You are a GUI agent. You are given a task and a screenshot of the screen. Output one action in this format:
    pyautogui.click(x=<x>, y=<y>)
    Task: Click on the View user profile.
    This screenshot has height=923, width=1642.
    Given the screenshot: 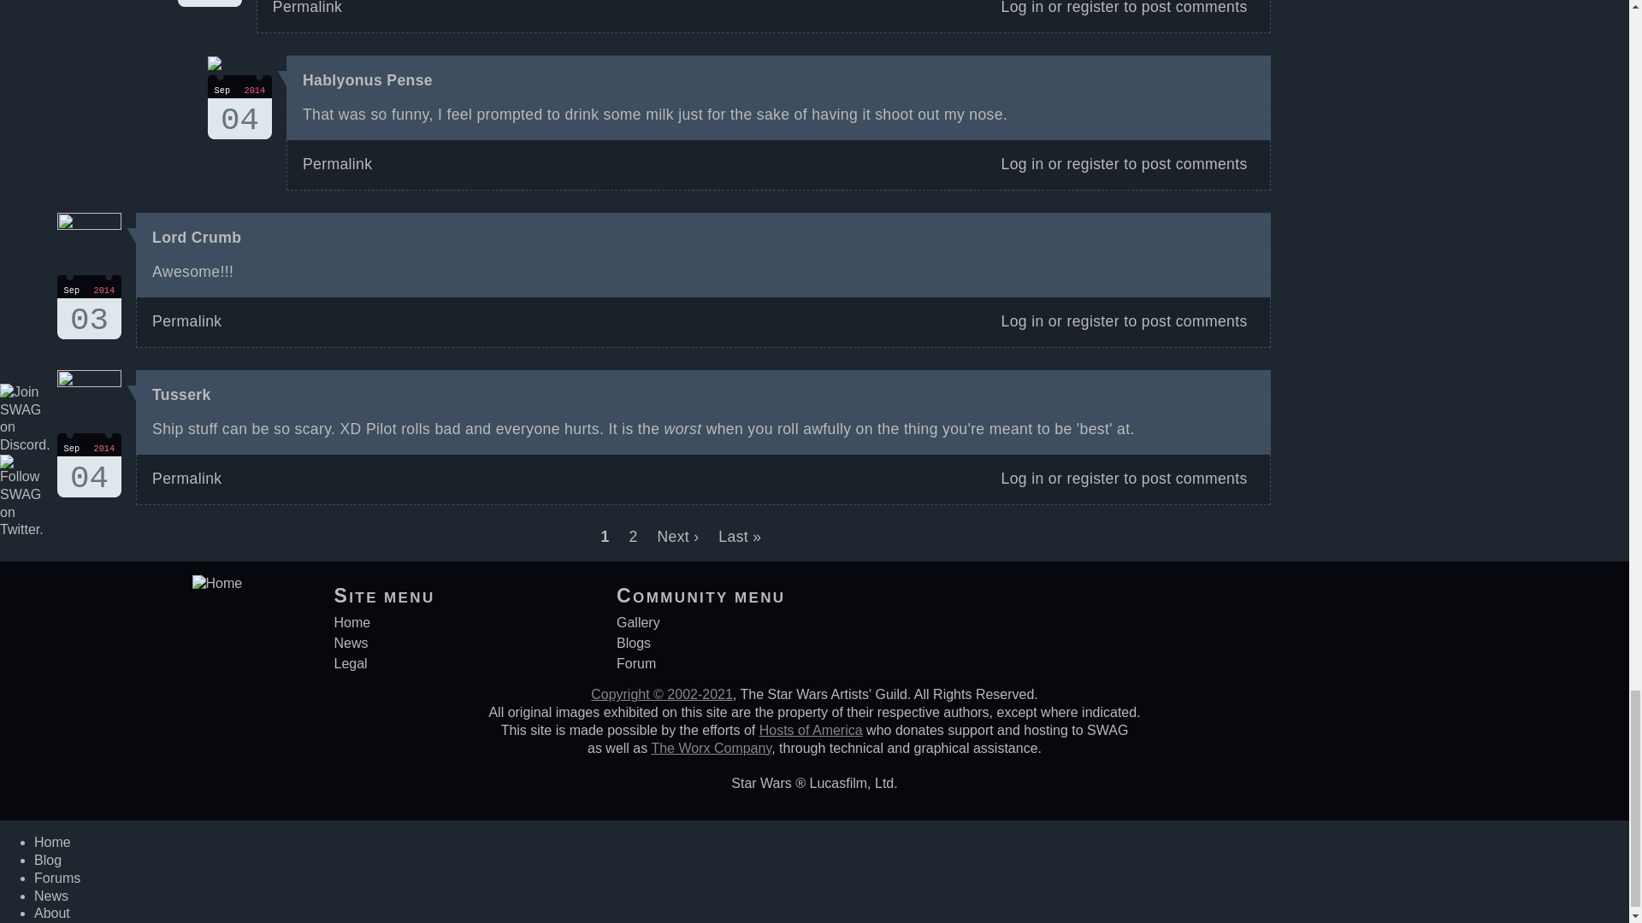 What is the action you would take?
    pyautogui.click(x=89, y=307)
    